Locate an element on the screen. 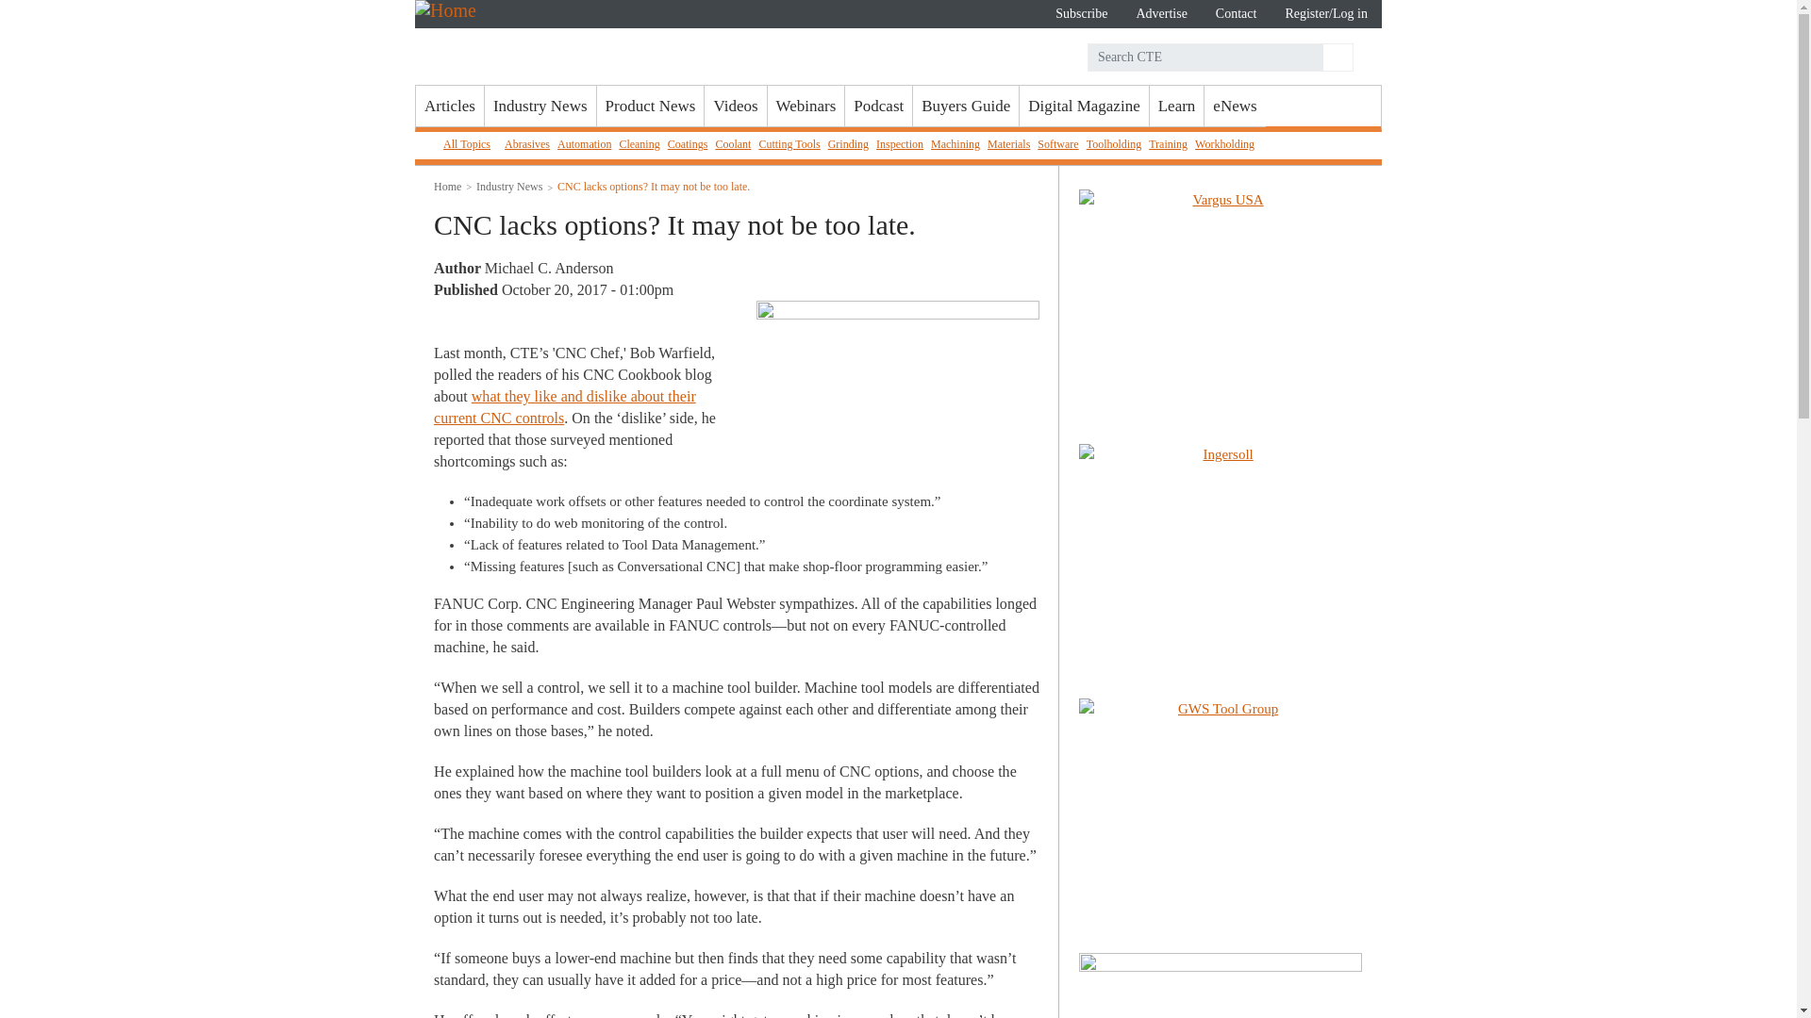  Advertise is located at coordinates (1160, 14).